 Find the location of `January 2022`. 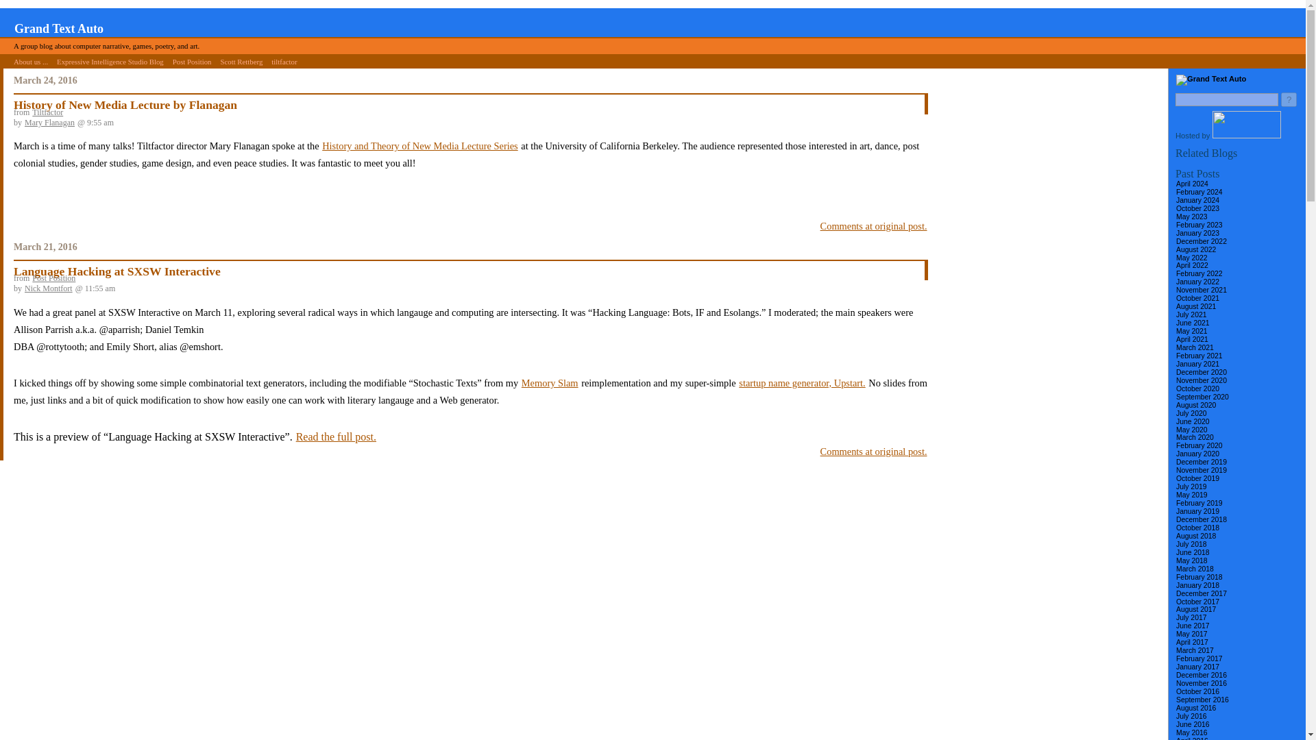

January 2022 is located at coordinates (1197, 282).